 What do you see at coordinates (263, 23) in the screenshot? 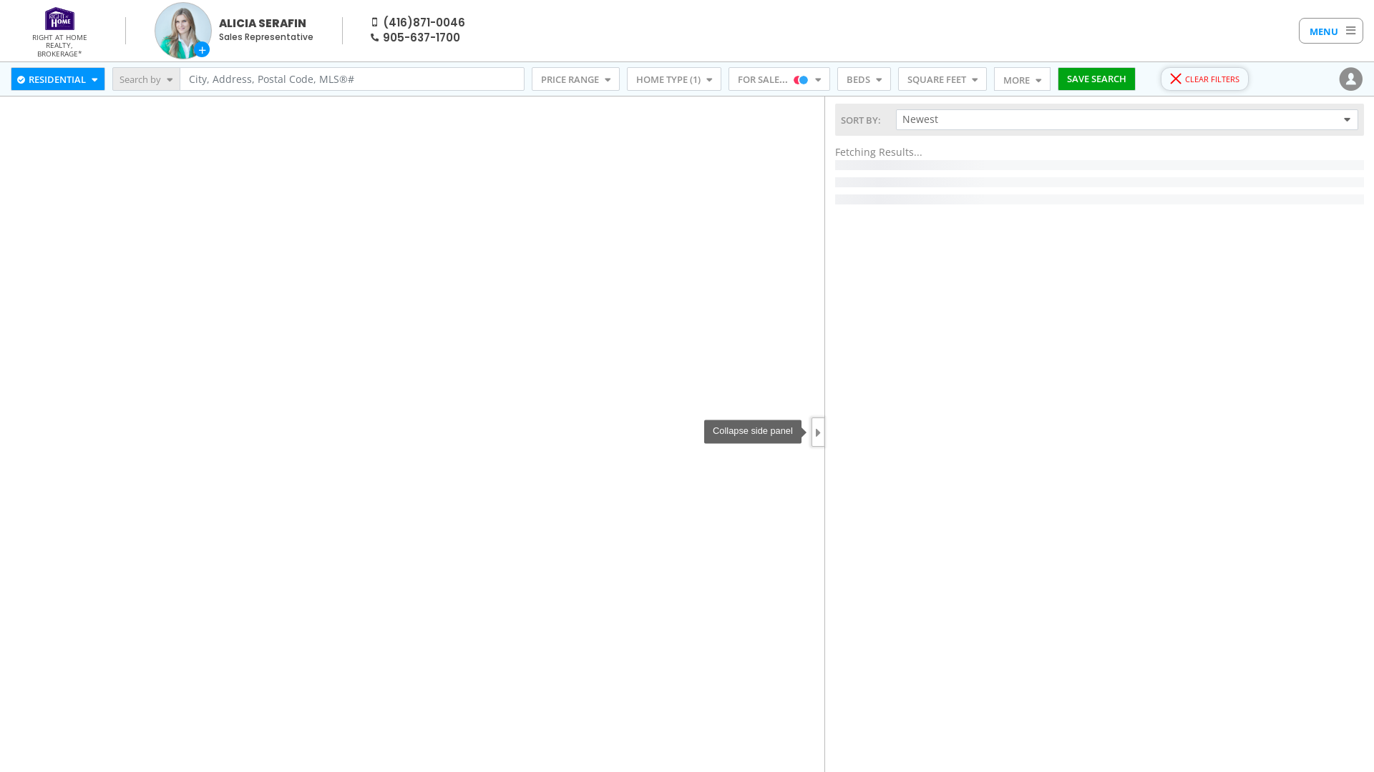
I see `ALICIA SERAFIN` at bounding box center [263, 23].